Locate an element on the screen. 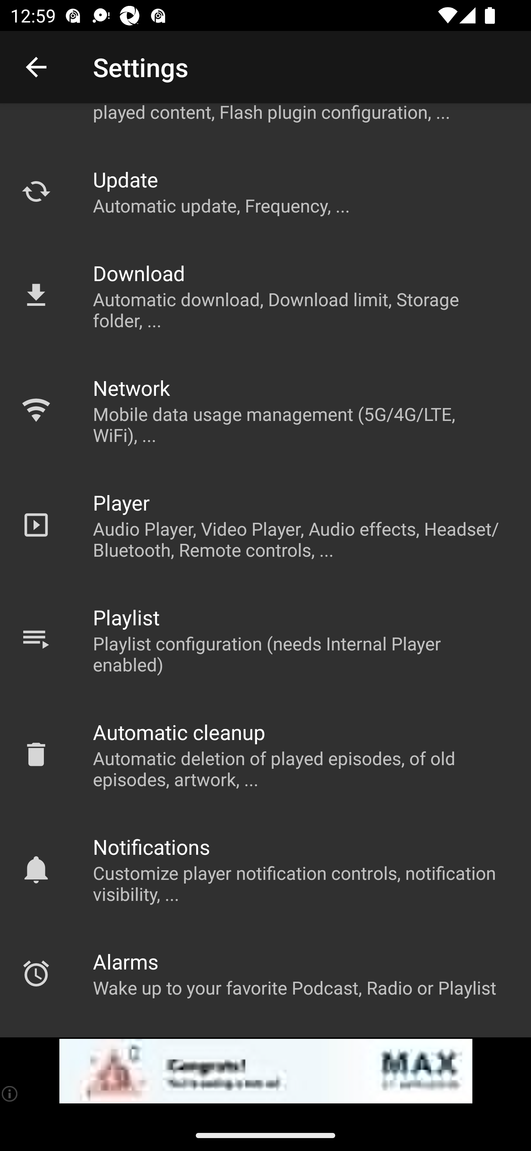 The image size is (531, 1151). (i) is located at coordinates (10, 1093).